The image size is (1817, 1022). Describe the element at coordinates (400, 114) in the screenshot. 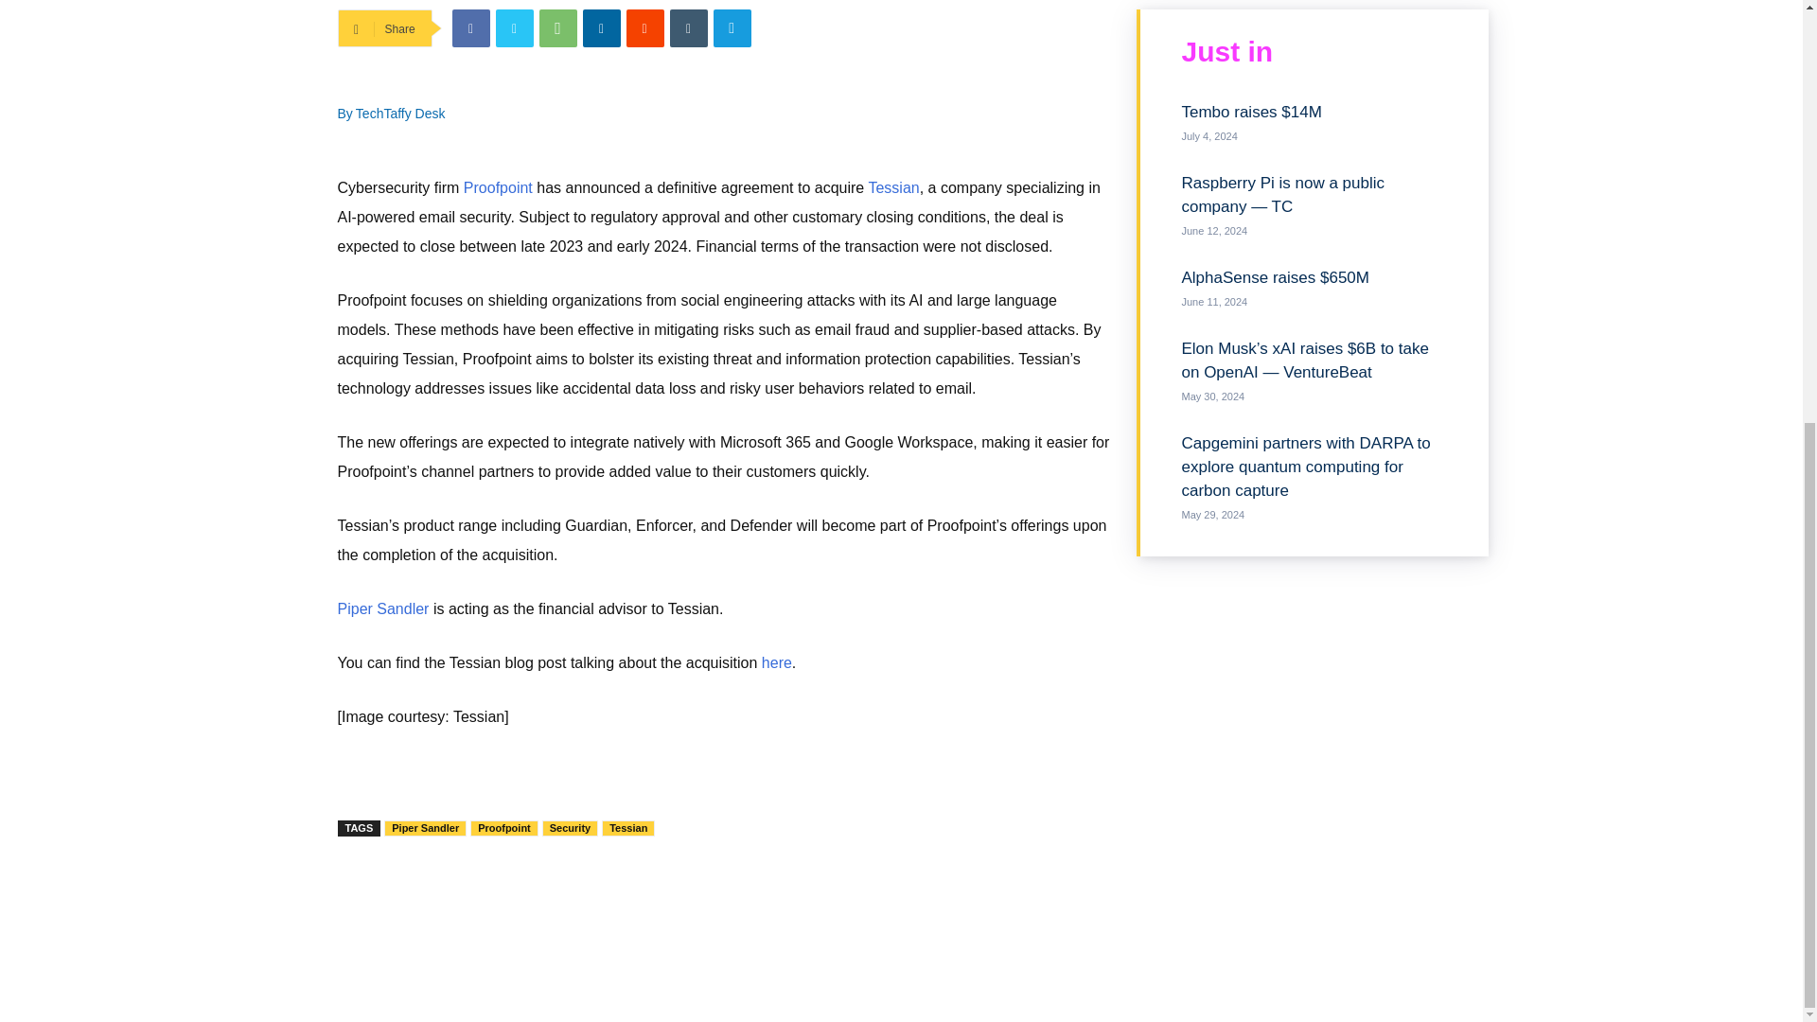

I see `TechTaffy Desk` at that location.